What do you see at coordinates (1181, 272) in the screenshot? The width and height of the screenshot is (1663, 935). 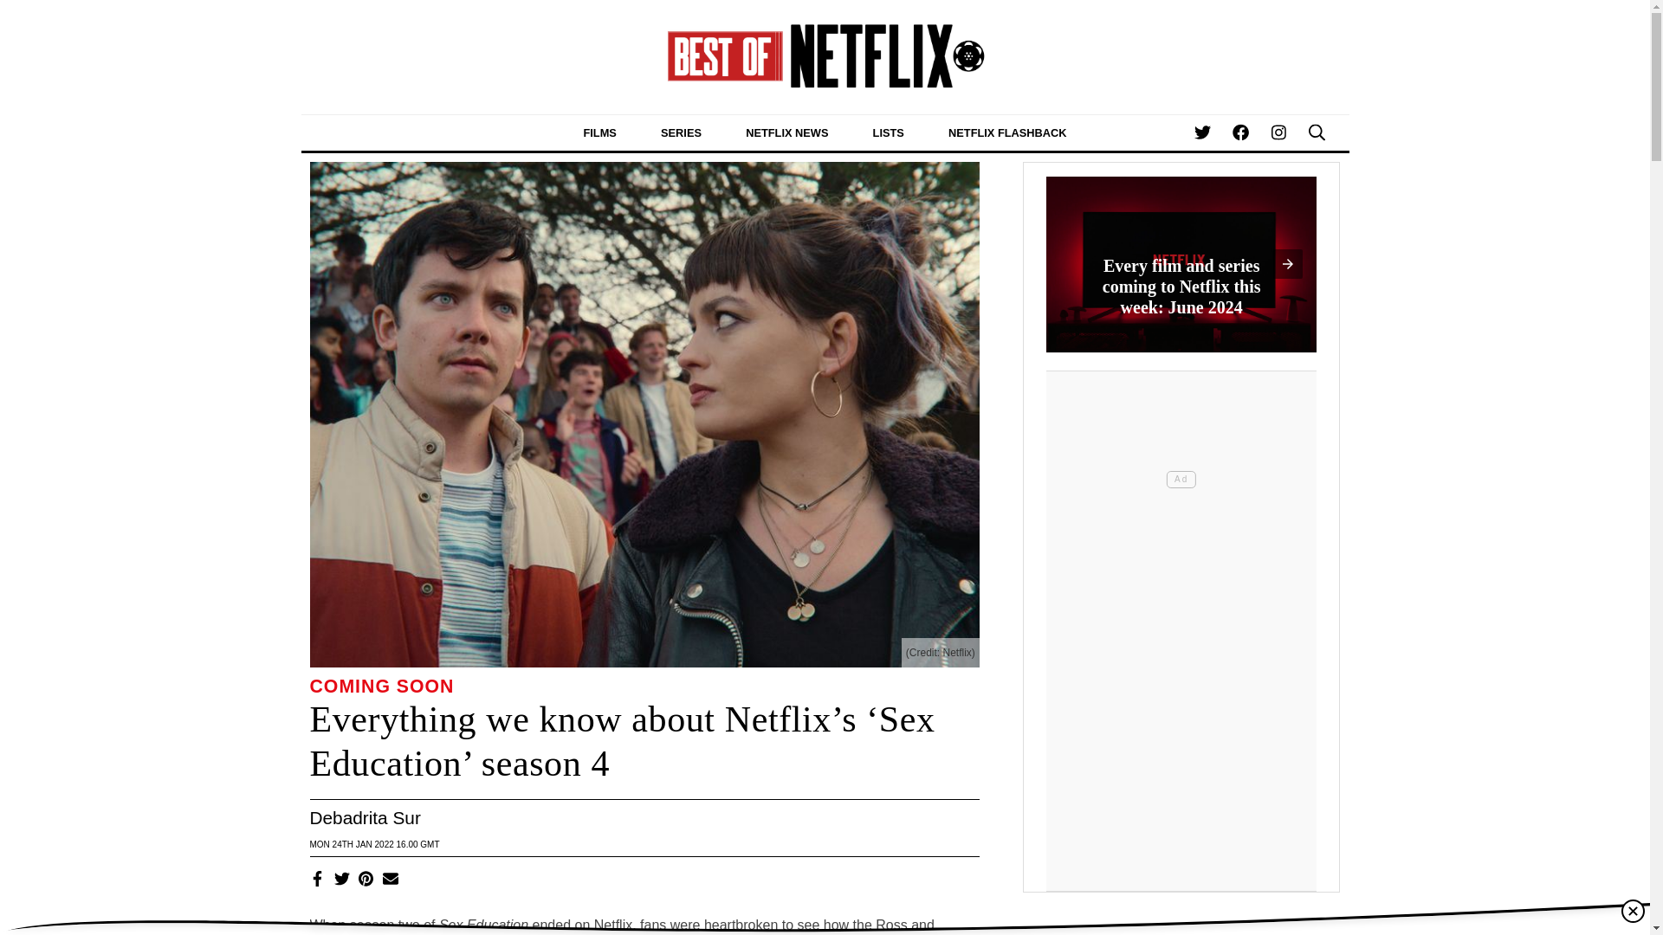 I see `Every film and series coming to Netflix this week: June 2024` at bounding box center [1181, 272].